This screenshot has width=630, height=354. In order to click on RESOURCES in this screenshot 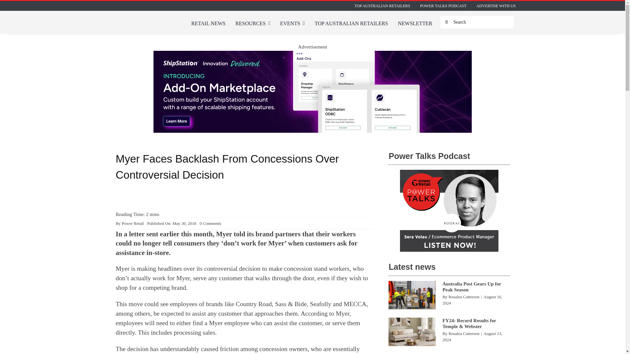, I will do `click(253, 24)`.